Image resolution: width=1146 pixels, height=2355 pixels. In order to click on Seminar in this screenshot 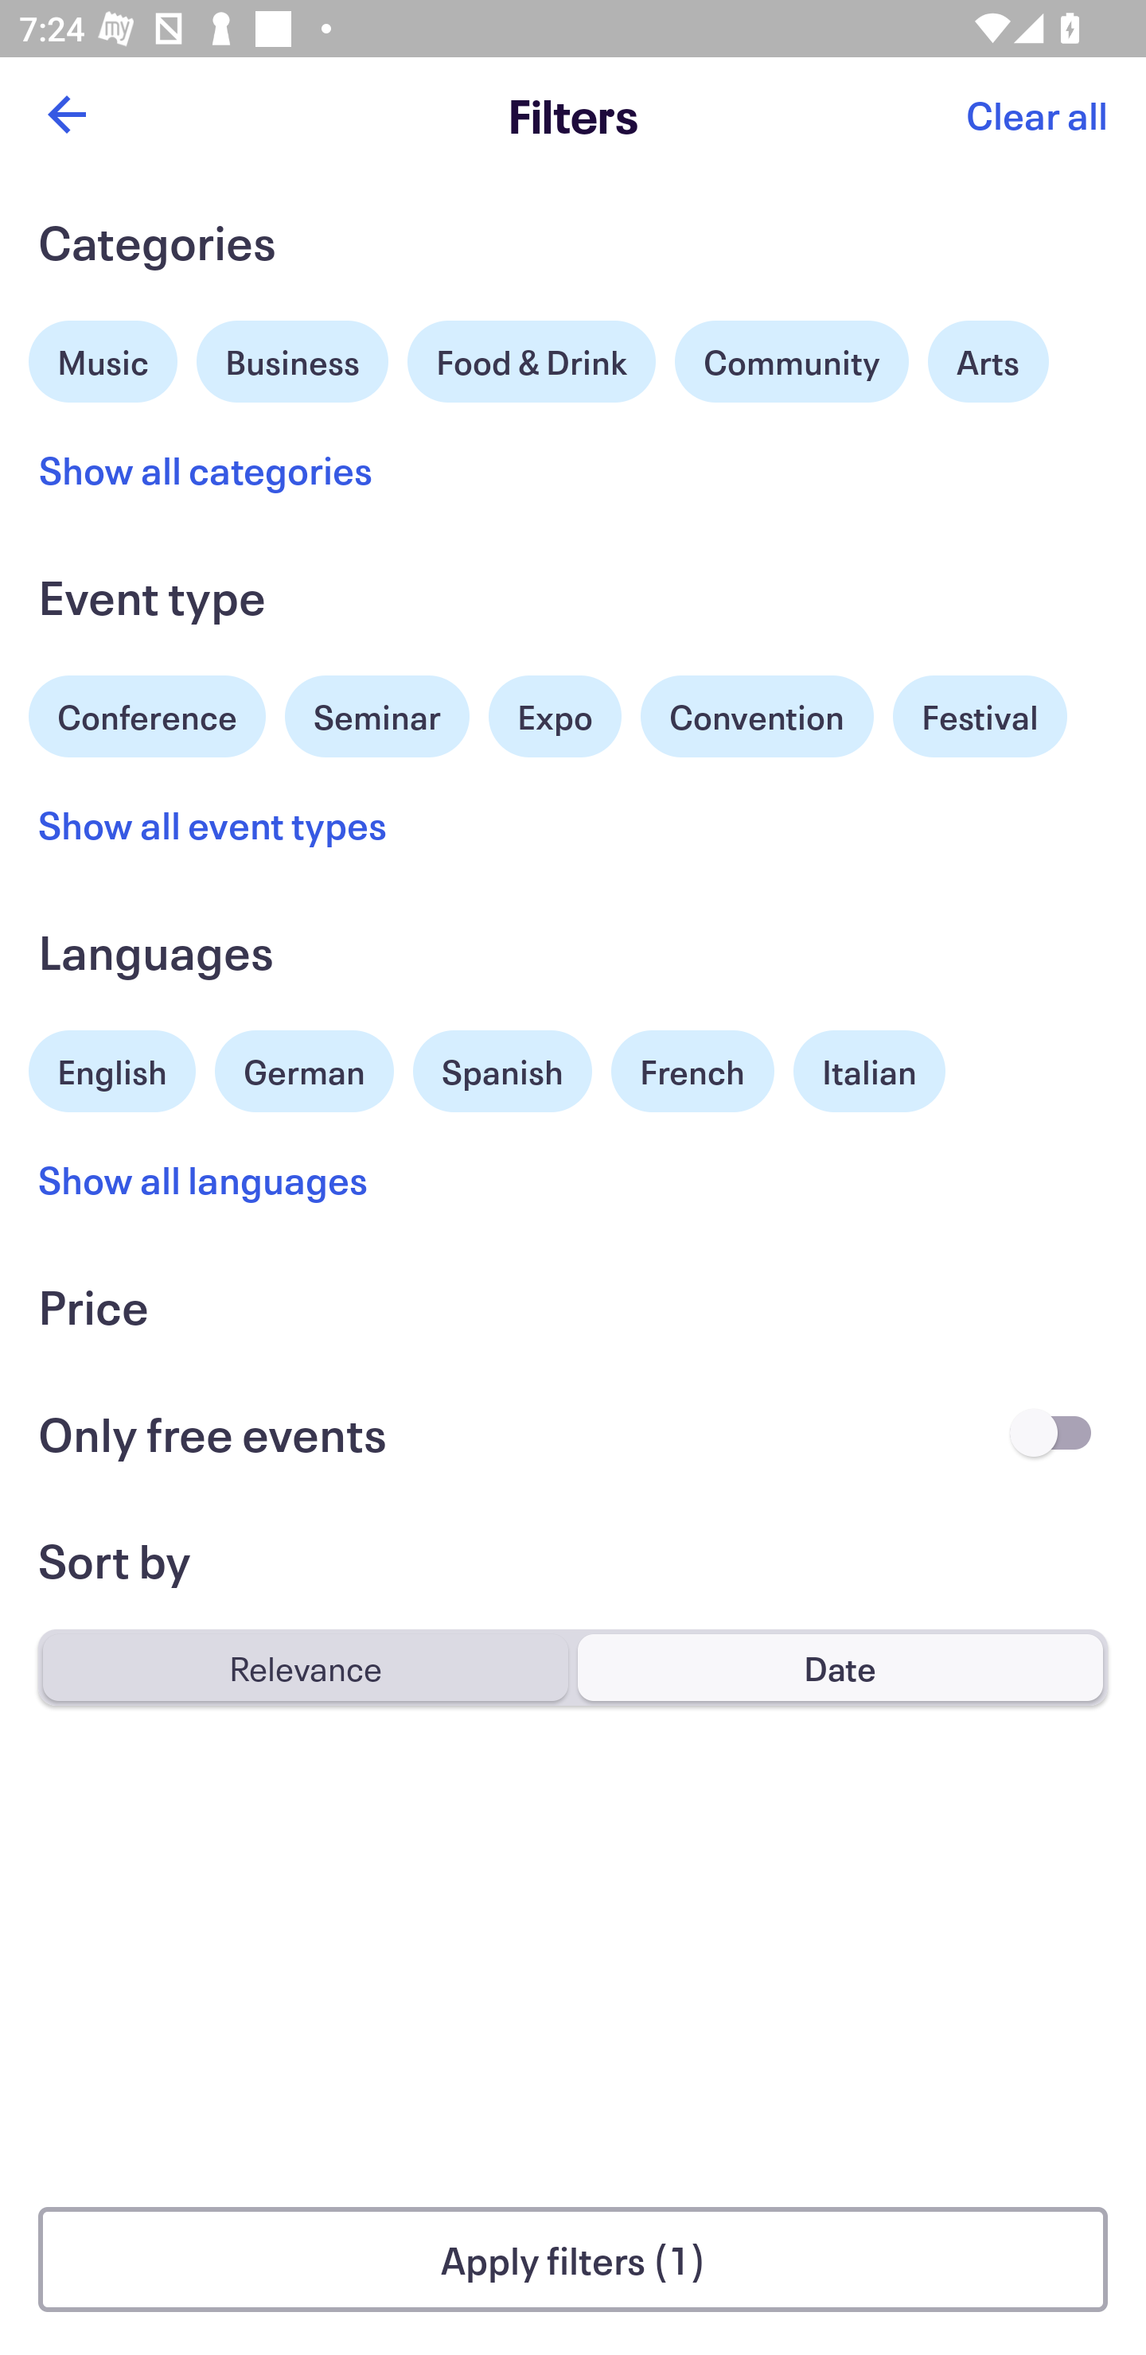, I will do `click(377, 716)`.